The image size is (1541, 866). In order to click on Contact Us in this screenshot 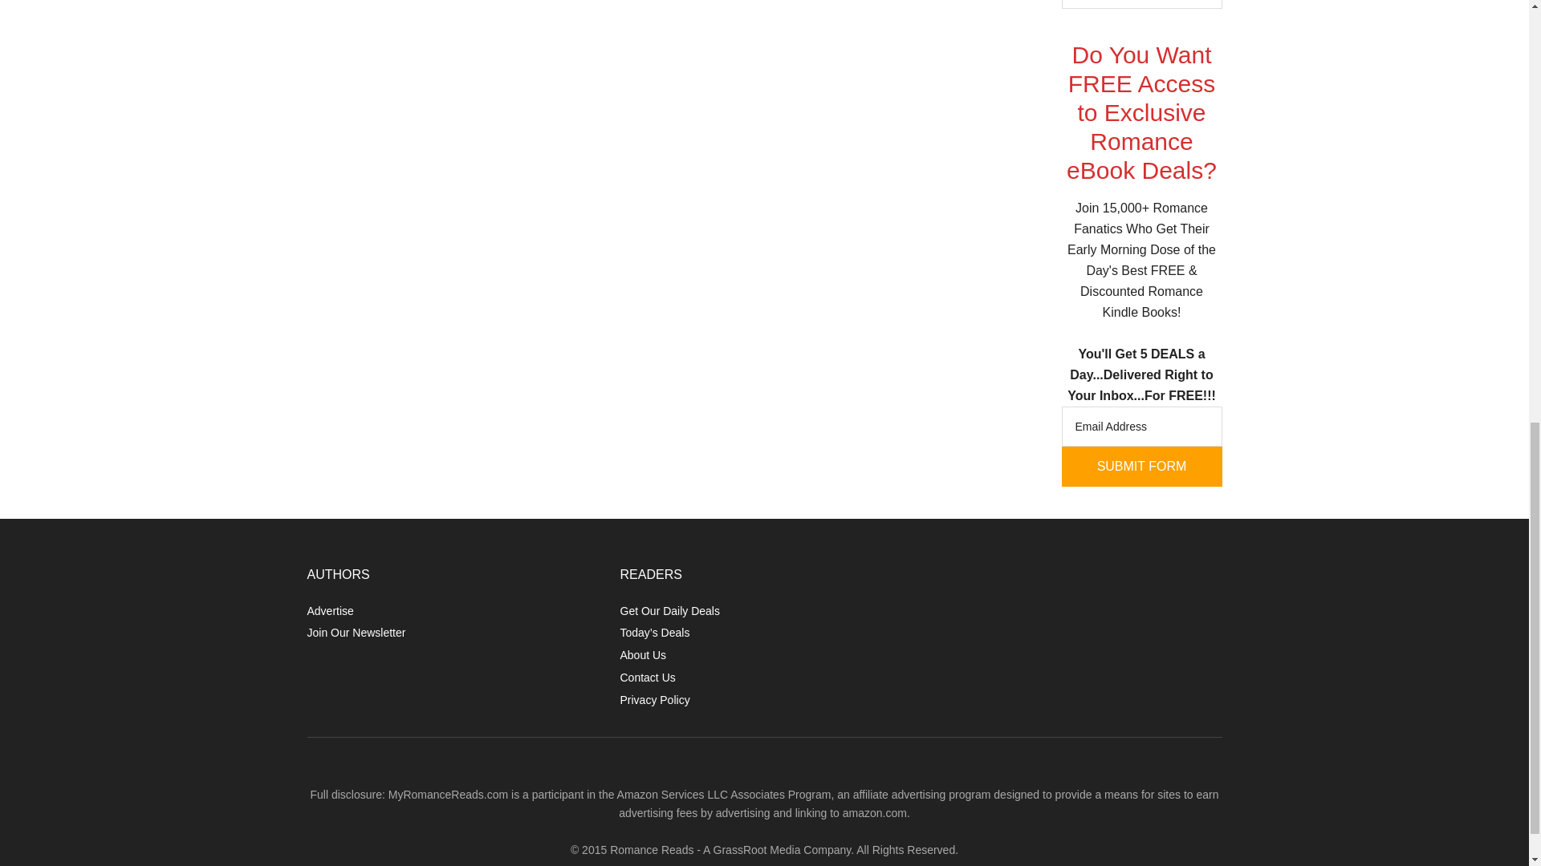, I will do `click(647, 678)`.